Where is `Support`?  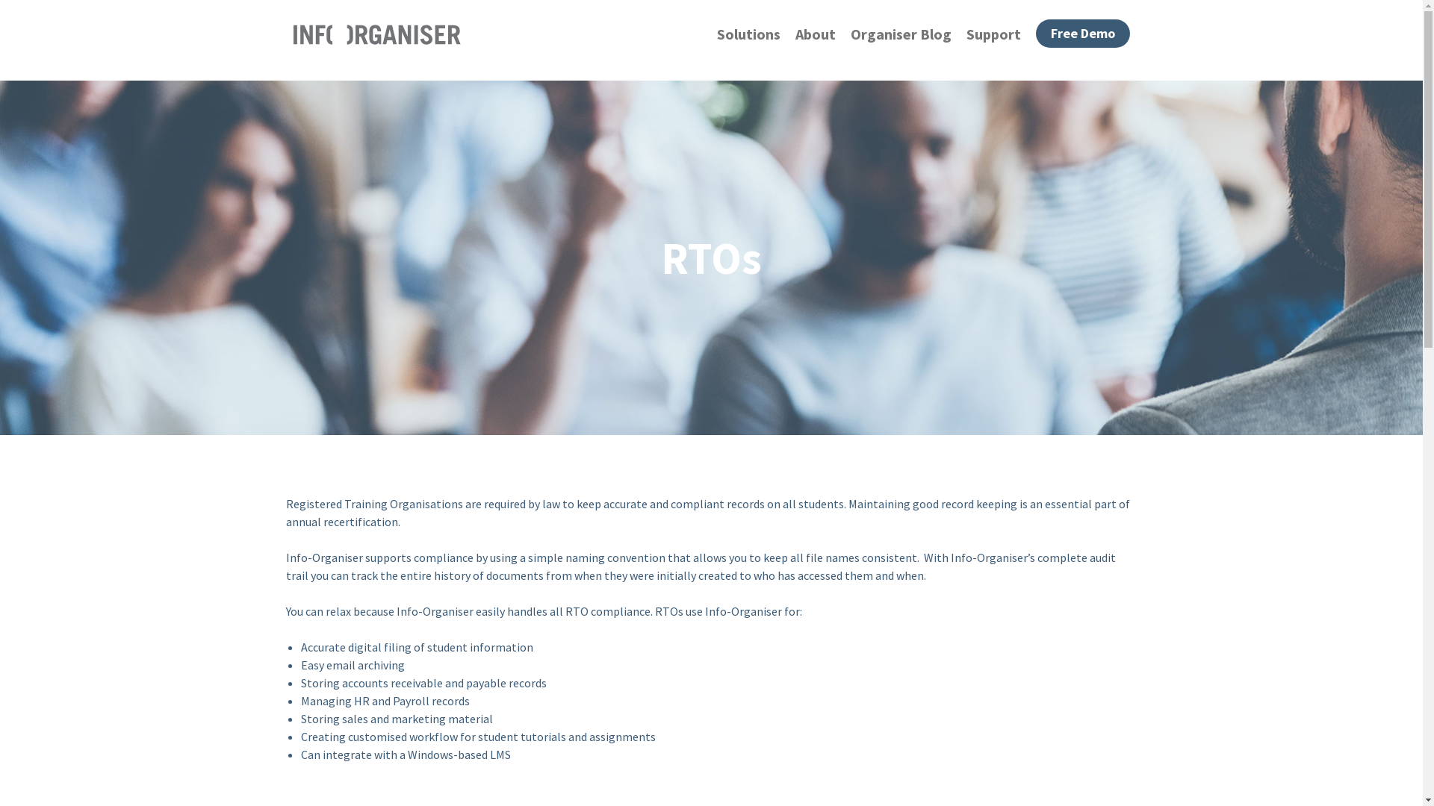
Support is located at coordinates (993, 34).